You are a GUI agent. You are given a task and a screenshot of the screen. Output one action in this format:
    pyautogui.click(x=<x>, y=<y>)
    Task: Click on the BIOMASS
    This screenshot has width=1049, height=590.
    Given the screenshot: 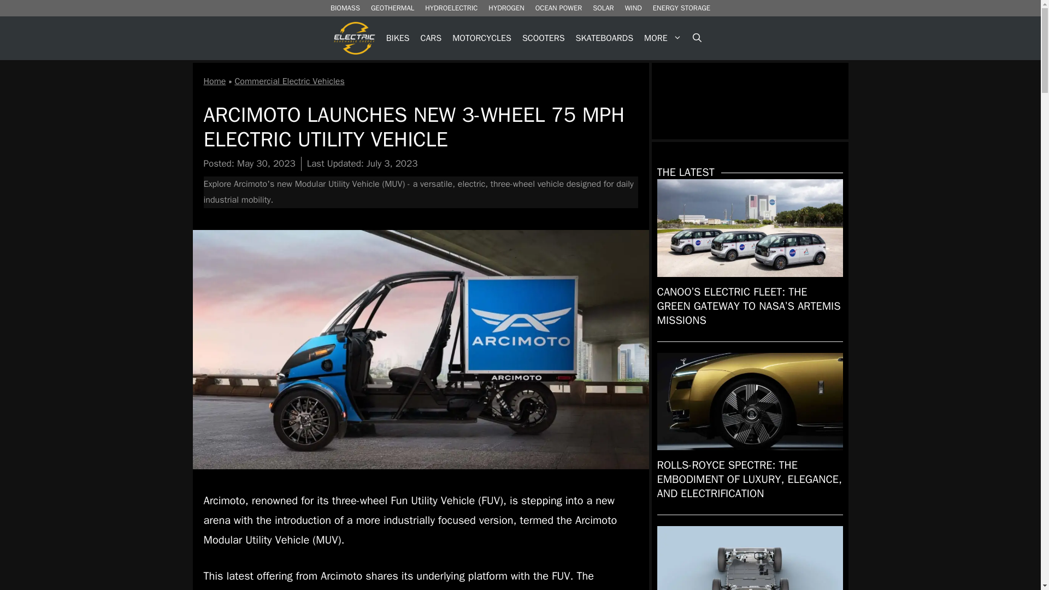 What is the action you would take?
    pyautogui.click(x=345, y=8)
    